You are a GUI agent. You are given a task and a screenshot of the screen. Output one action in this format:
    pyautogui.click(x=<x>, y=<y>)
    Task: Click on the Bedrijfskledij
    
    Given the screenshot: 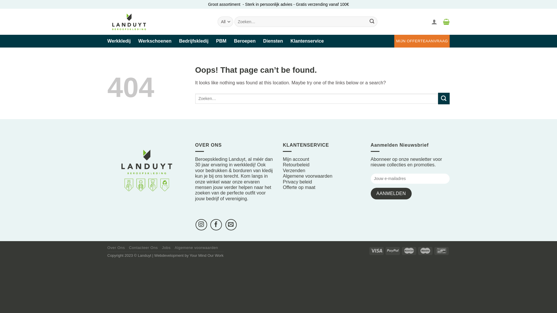 What is the action you would take?
    pyautogui.click(x=194, y=41)
    